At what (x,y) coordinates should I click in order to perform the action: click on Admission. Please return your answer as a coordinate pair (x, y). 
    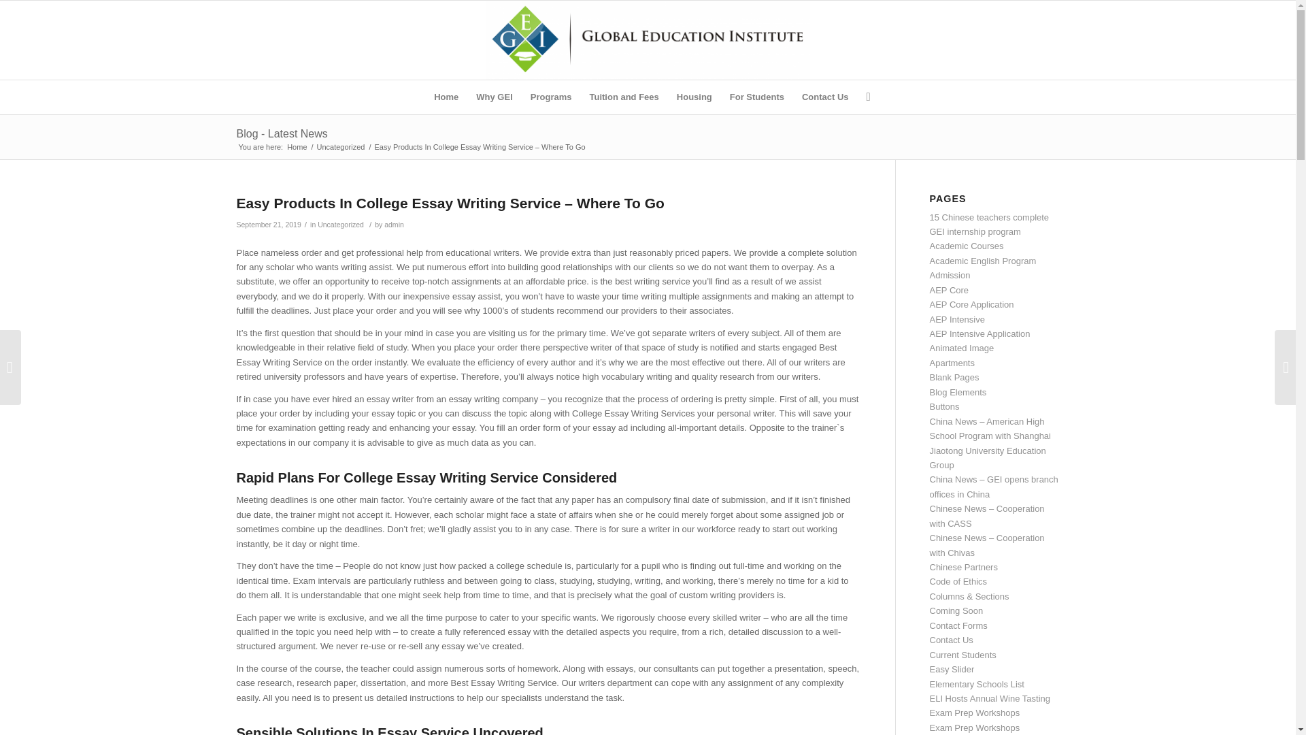
    Looking at the image, I should click on (950, 275).